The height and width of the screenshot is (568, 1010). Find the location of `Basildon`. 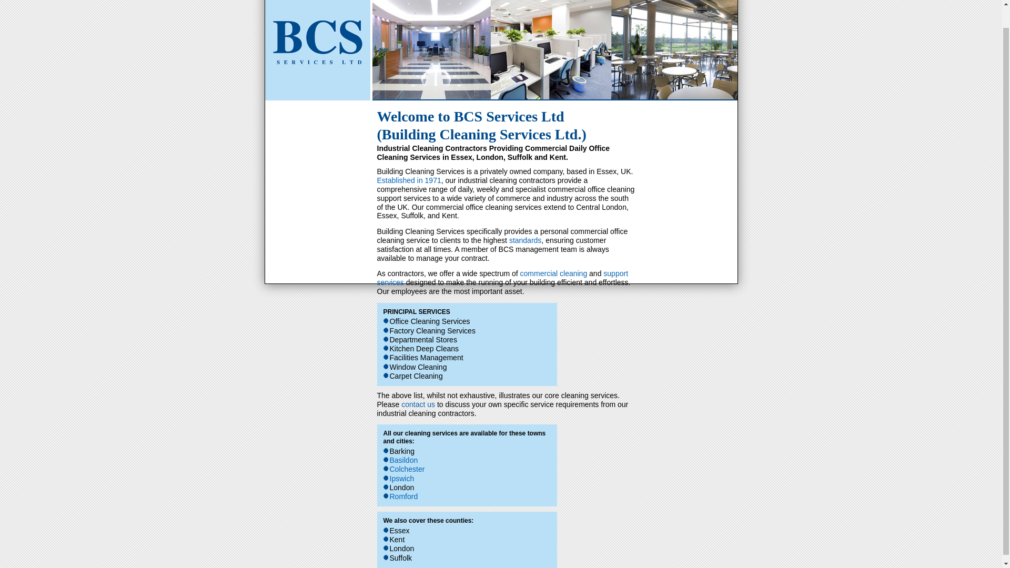

Basildon is located at coordinates (403, 460).